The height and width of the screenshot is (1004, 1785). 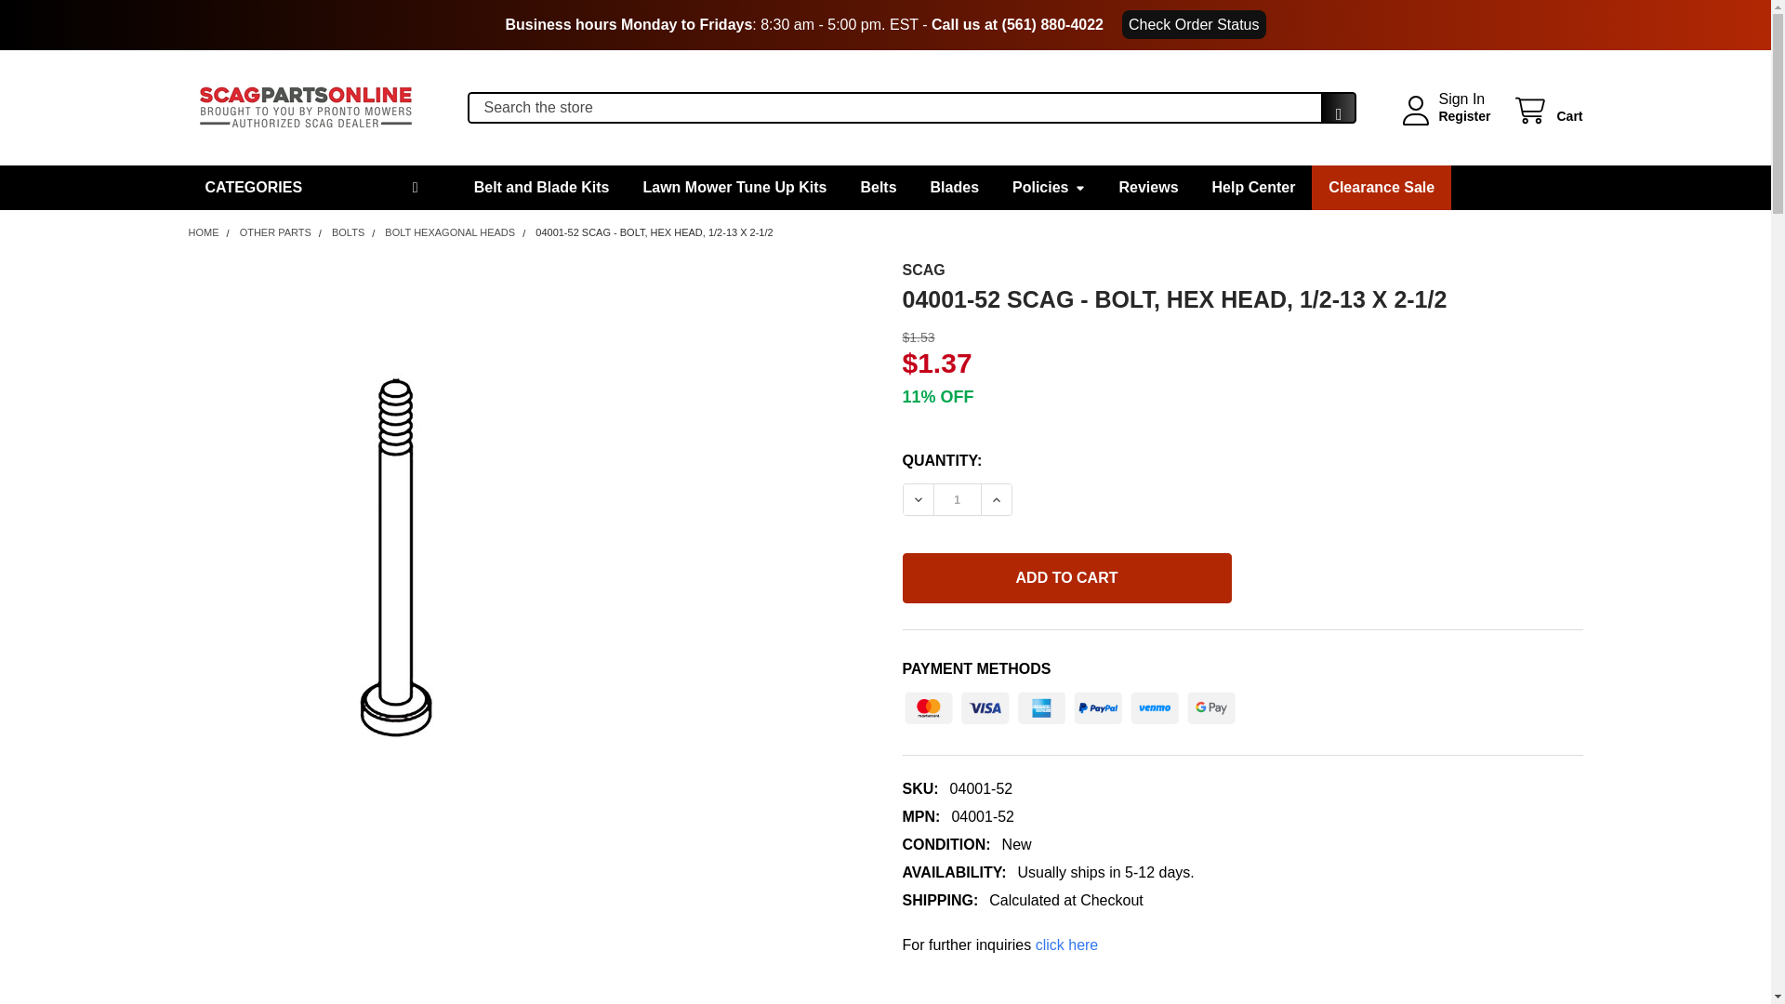 What do you see at coordinates (1069, 703) in the screenshot?
I see `Payment Methods` at bounding box center [1069, 703].